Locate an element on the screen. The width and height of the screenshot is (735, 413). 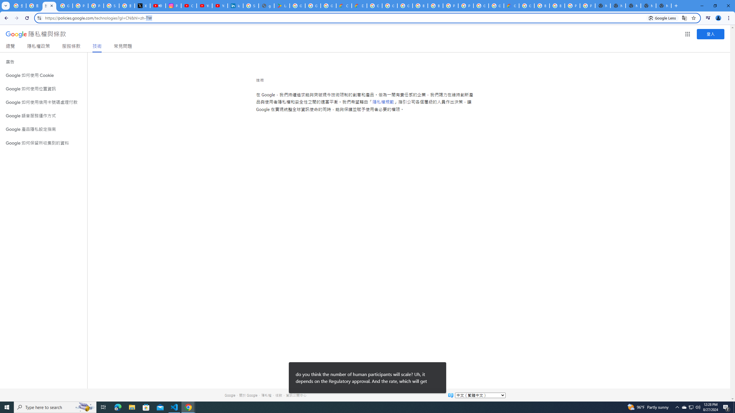
Search with Google Lens is located at coordinates (662, 18).